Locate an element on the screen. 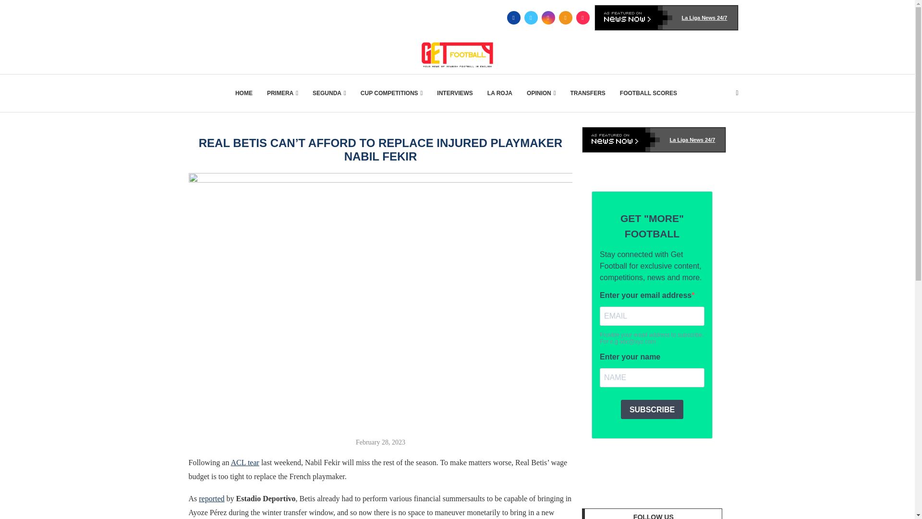 Image resolution: width=922 pixels, height=519 pixels. Click here for more La Liga news from NewsNow is located at coordinates (667, 17).